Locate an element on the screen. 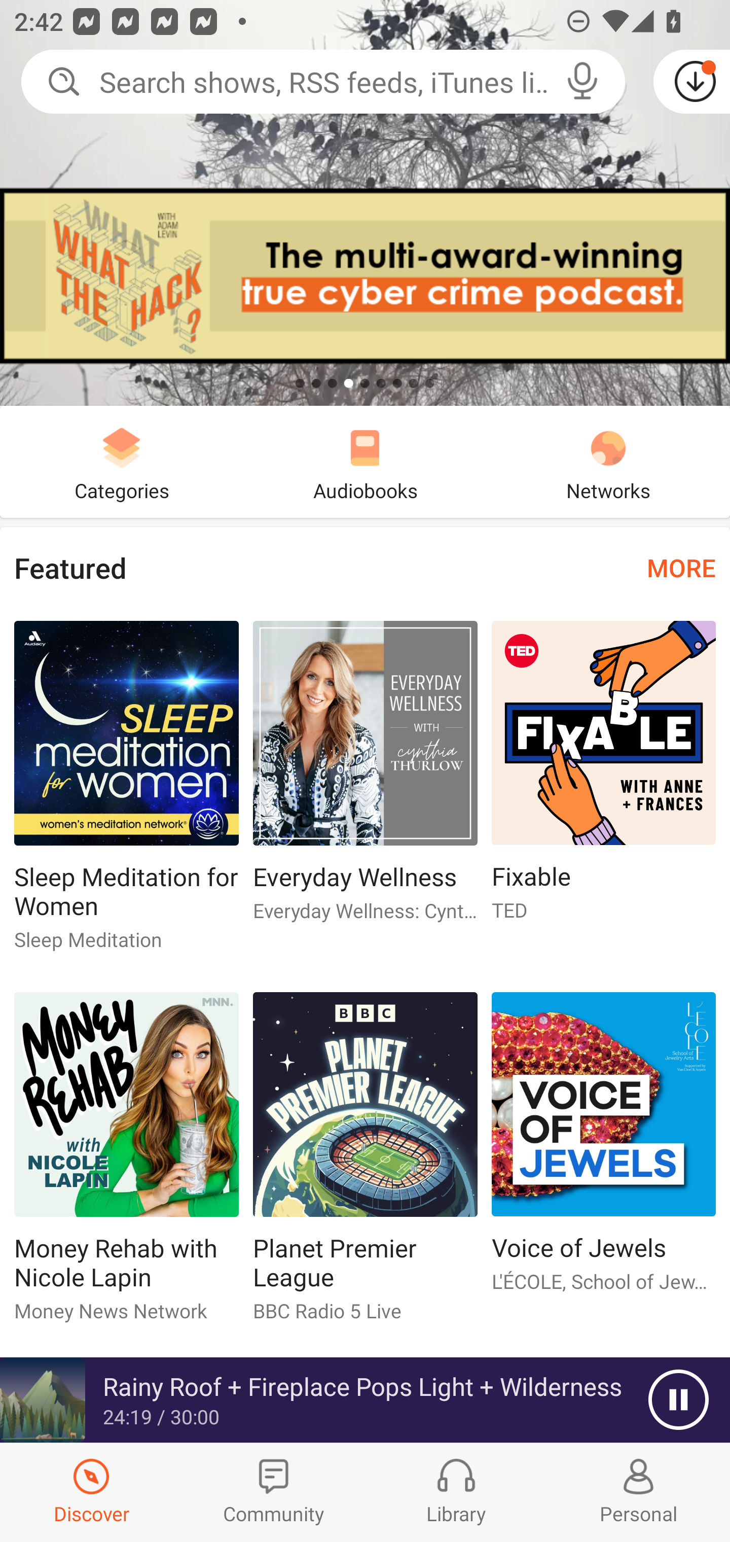 The width and height of the screenshot is (730, 1542). What the Hack with Adam Levin is located at coordinates (365, 203).